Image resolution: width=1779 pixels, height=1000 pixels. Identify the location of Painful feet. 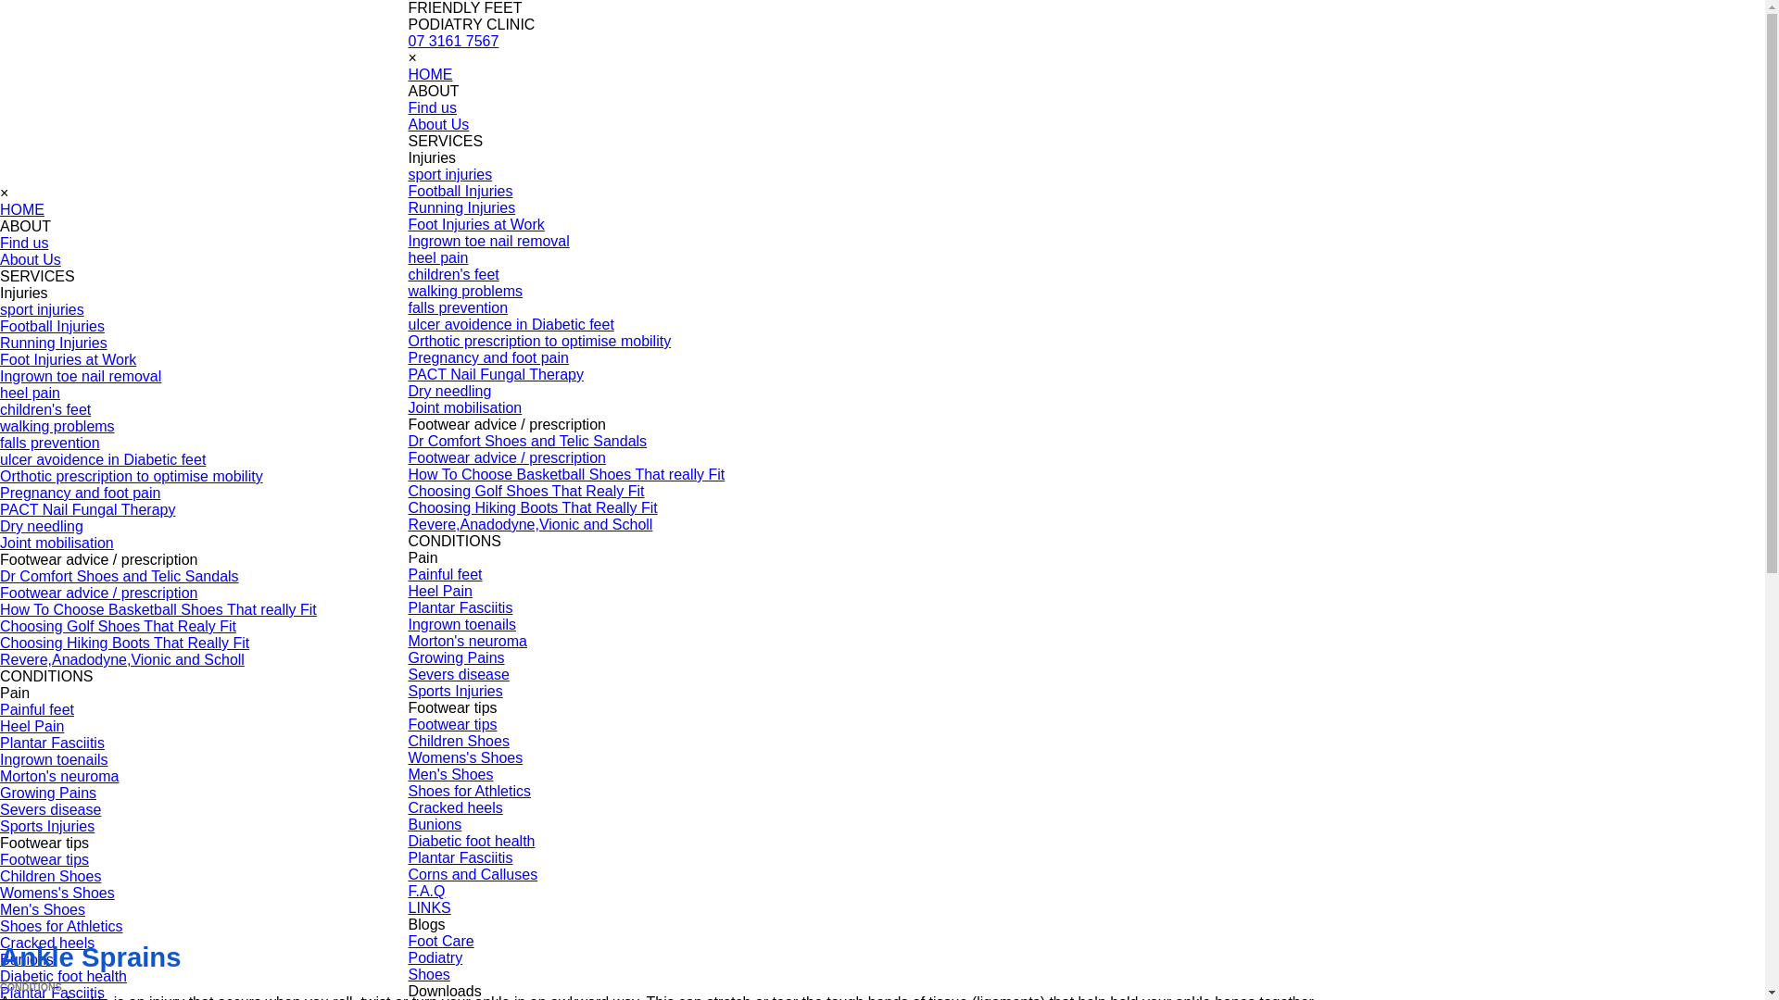
(37, 709).